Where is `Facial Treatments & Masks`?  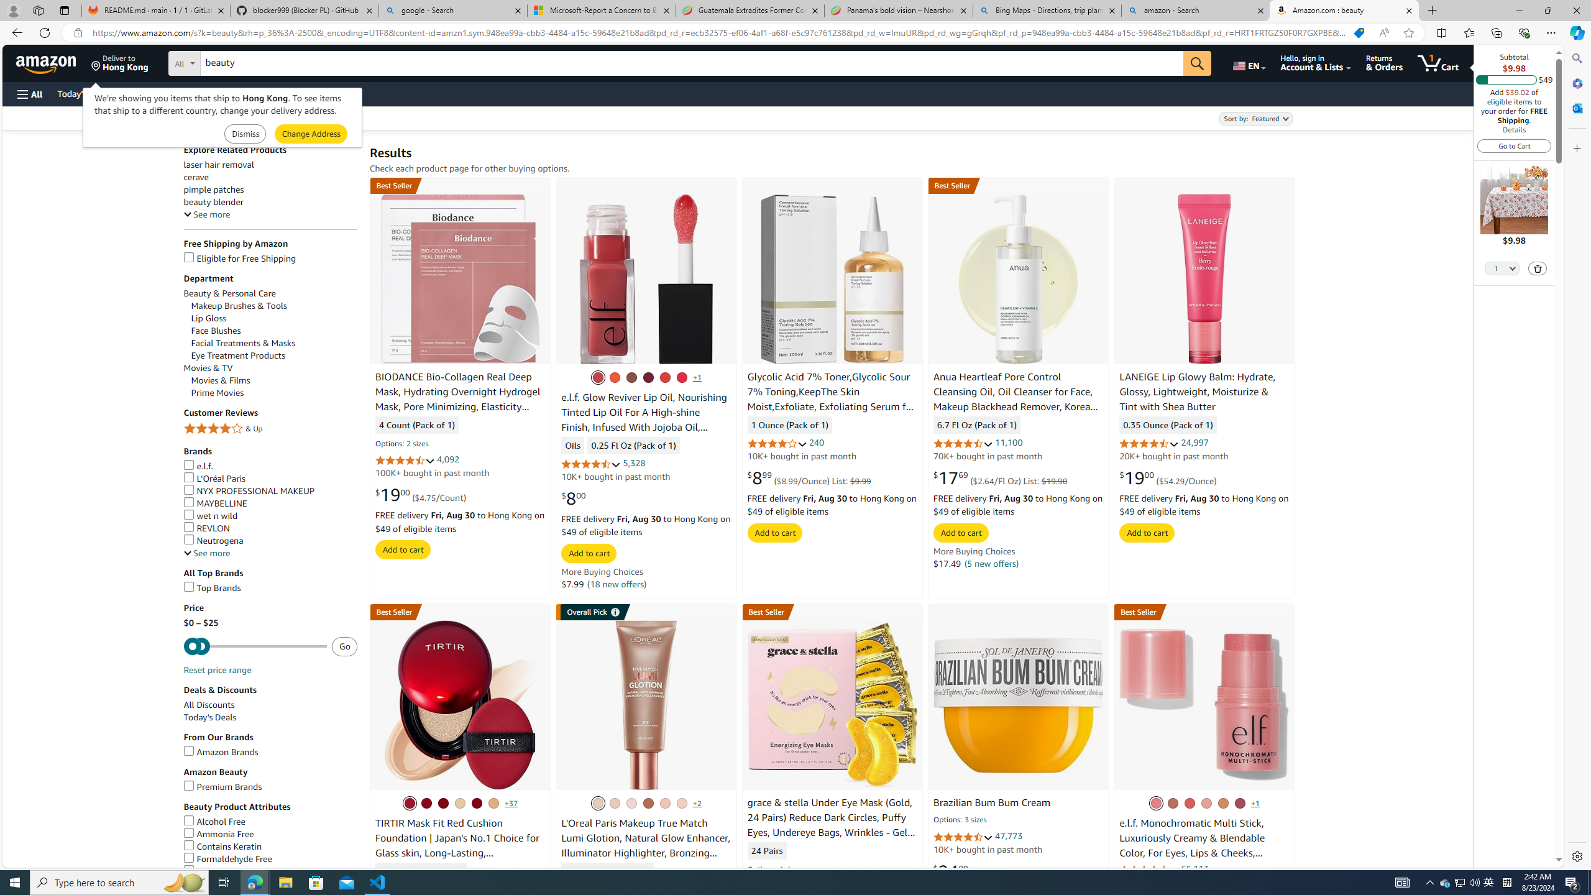
Facial Treatments & Masks is located at coordinates (244, 343).